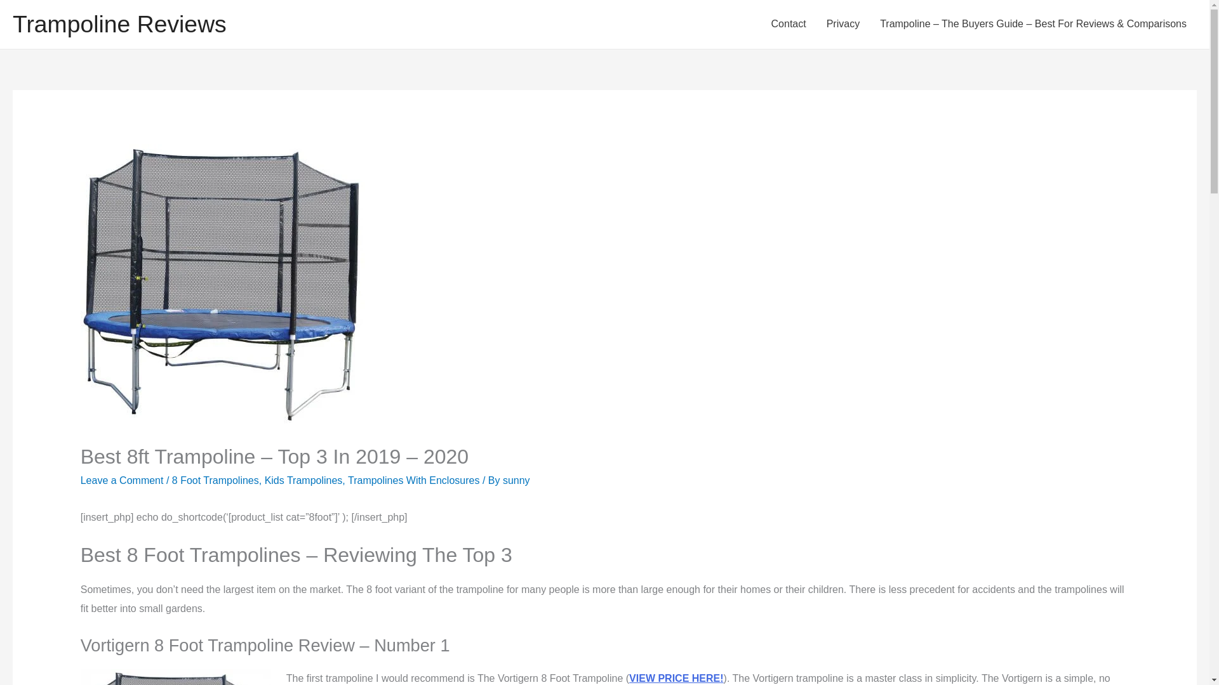 This screenshot has width=1219, height=685. I want to click on VIEW PRICE HERE!, so click(676, 677).